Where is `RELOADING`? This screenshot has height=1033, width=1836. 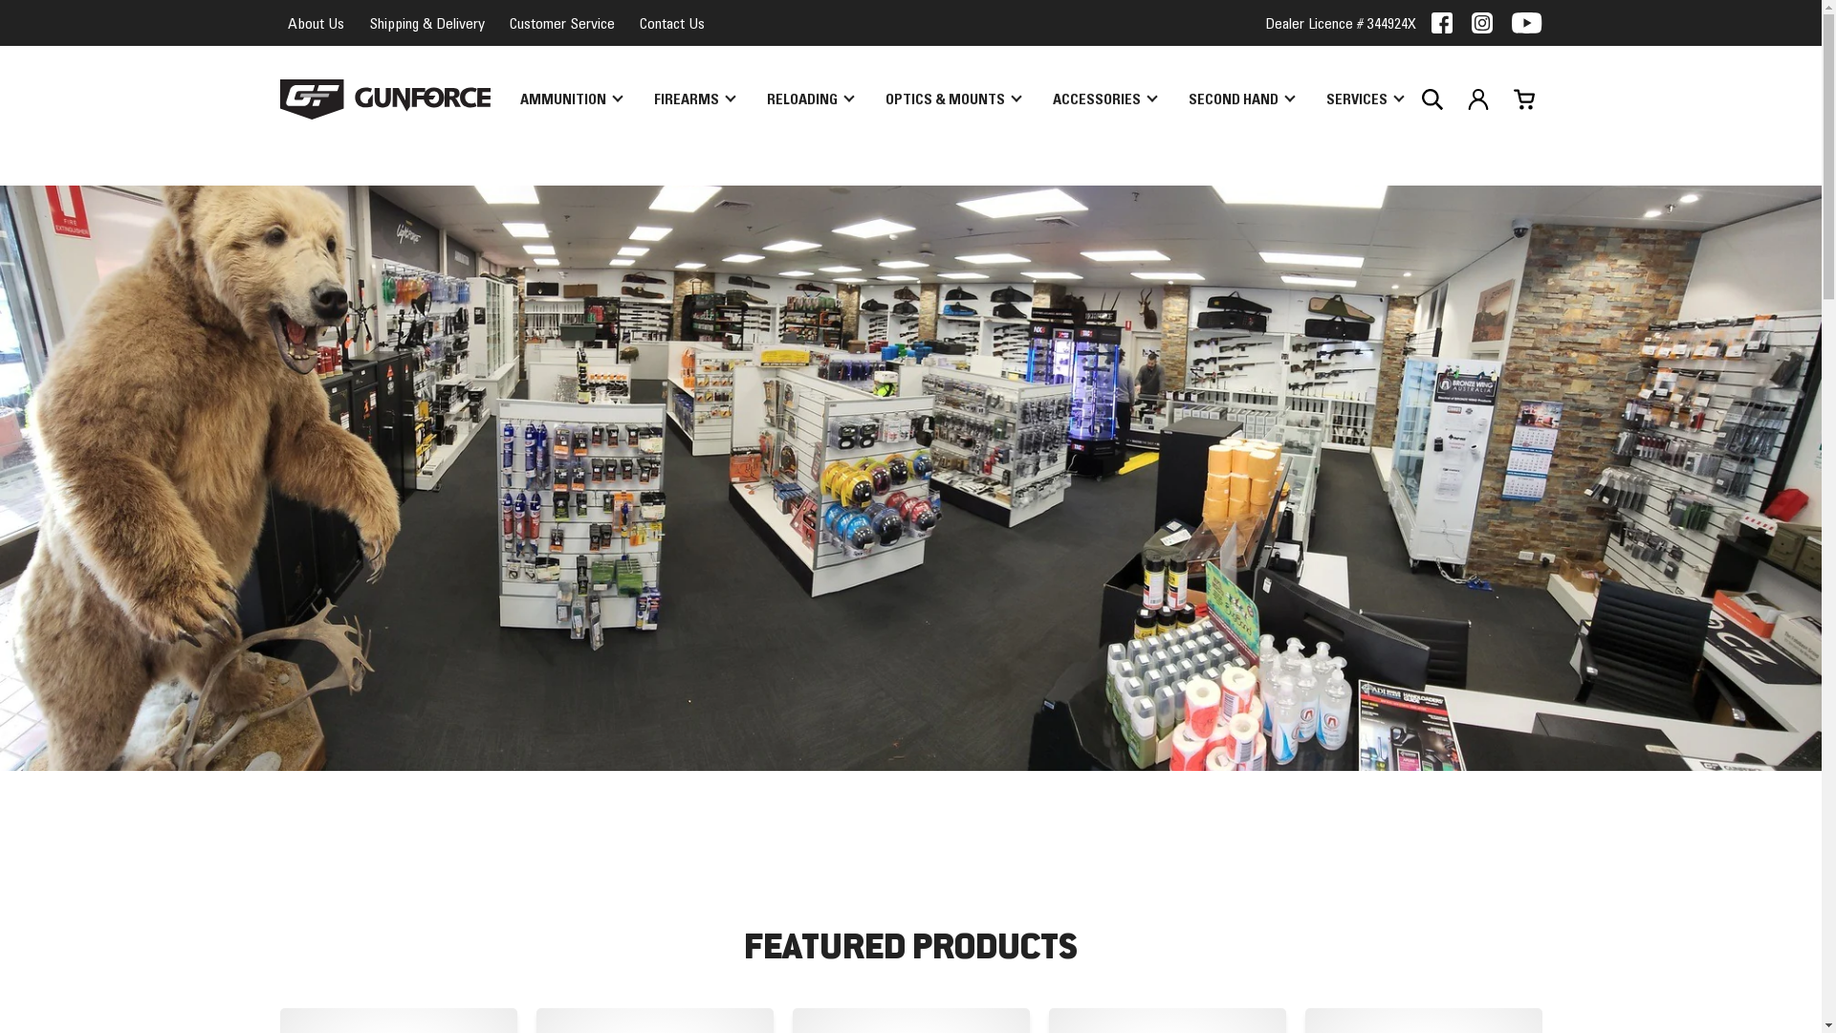 RELOADING is located at coordinates (810, 99).